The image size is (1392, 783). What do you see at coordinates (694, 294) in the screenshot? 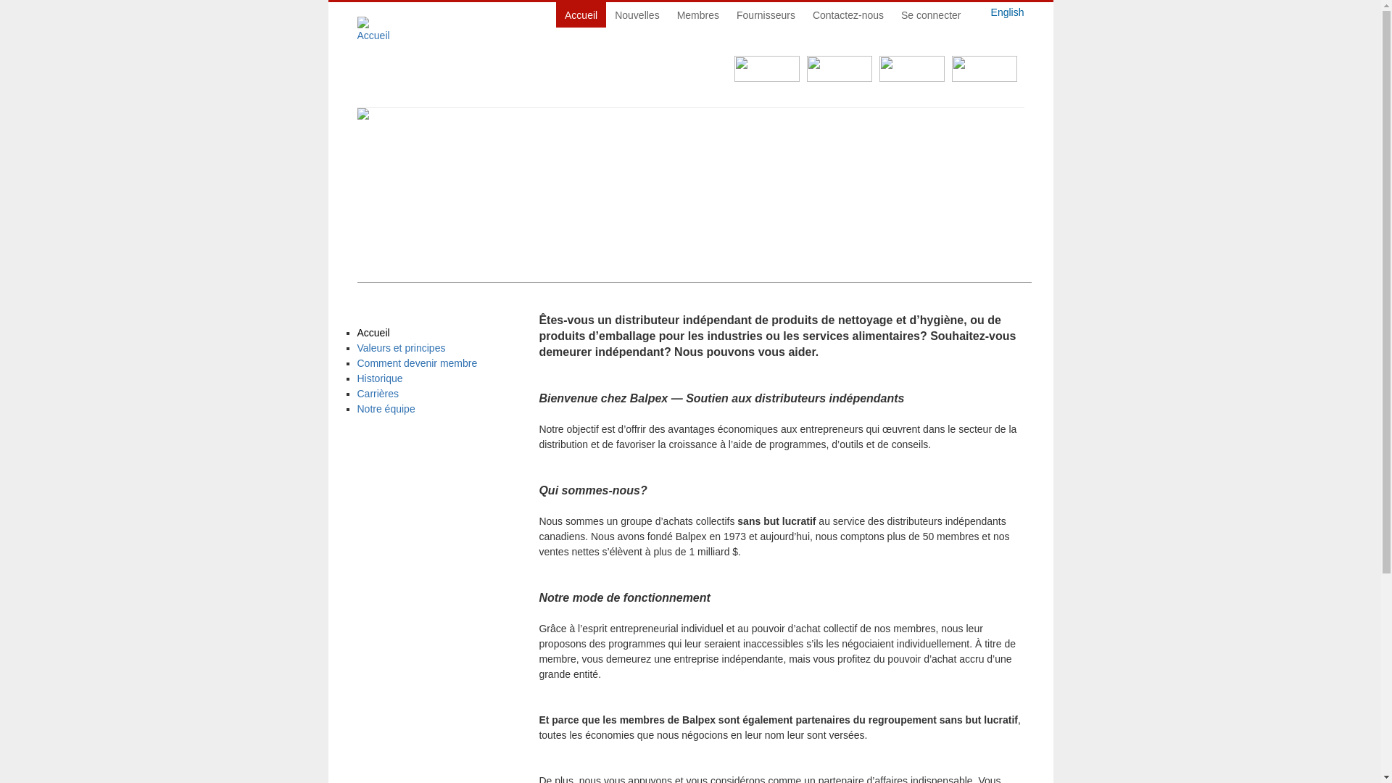
I see `1` at bounding box center [694, 294].